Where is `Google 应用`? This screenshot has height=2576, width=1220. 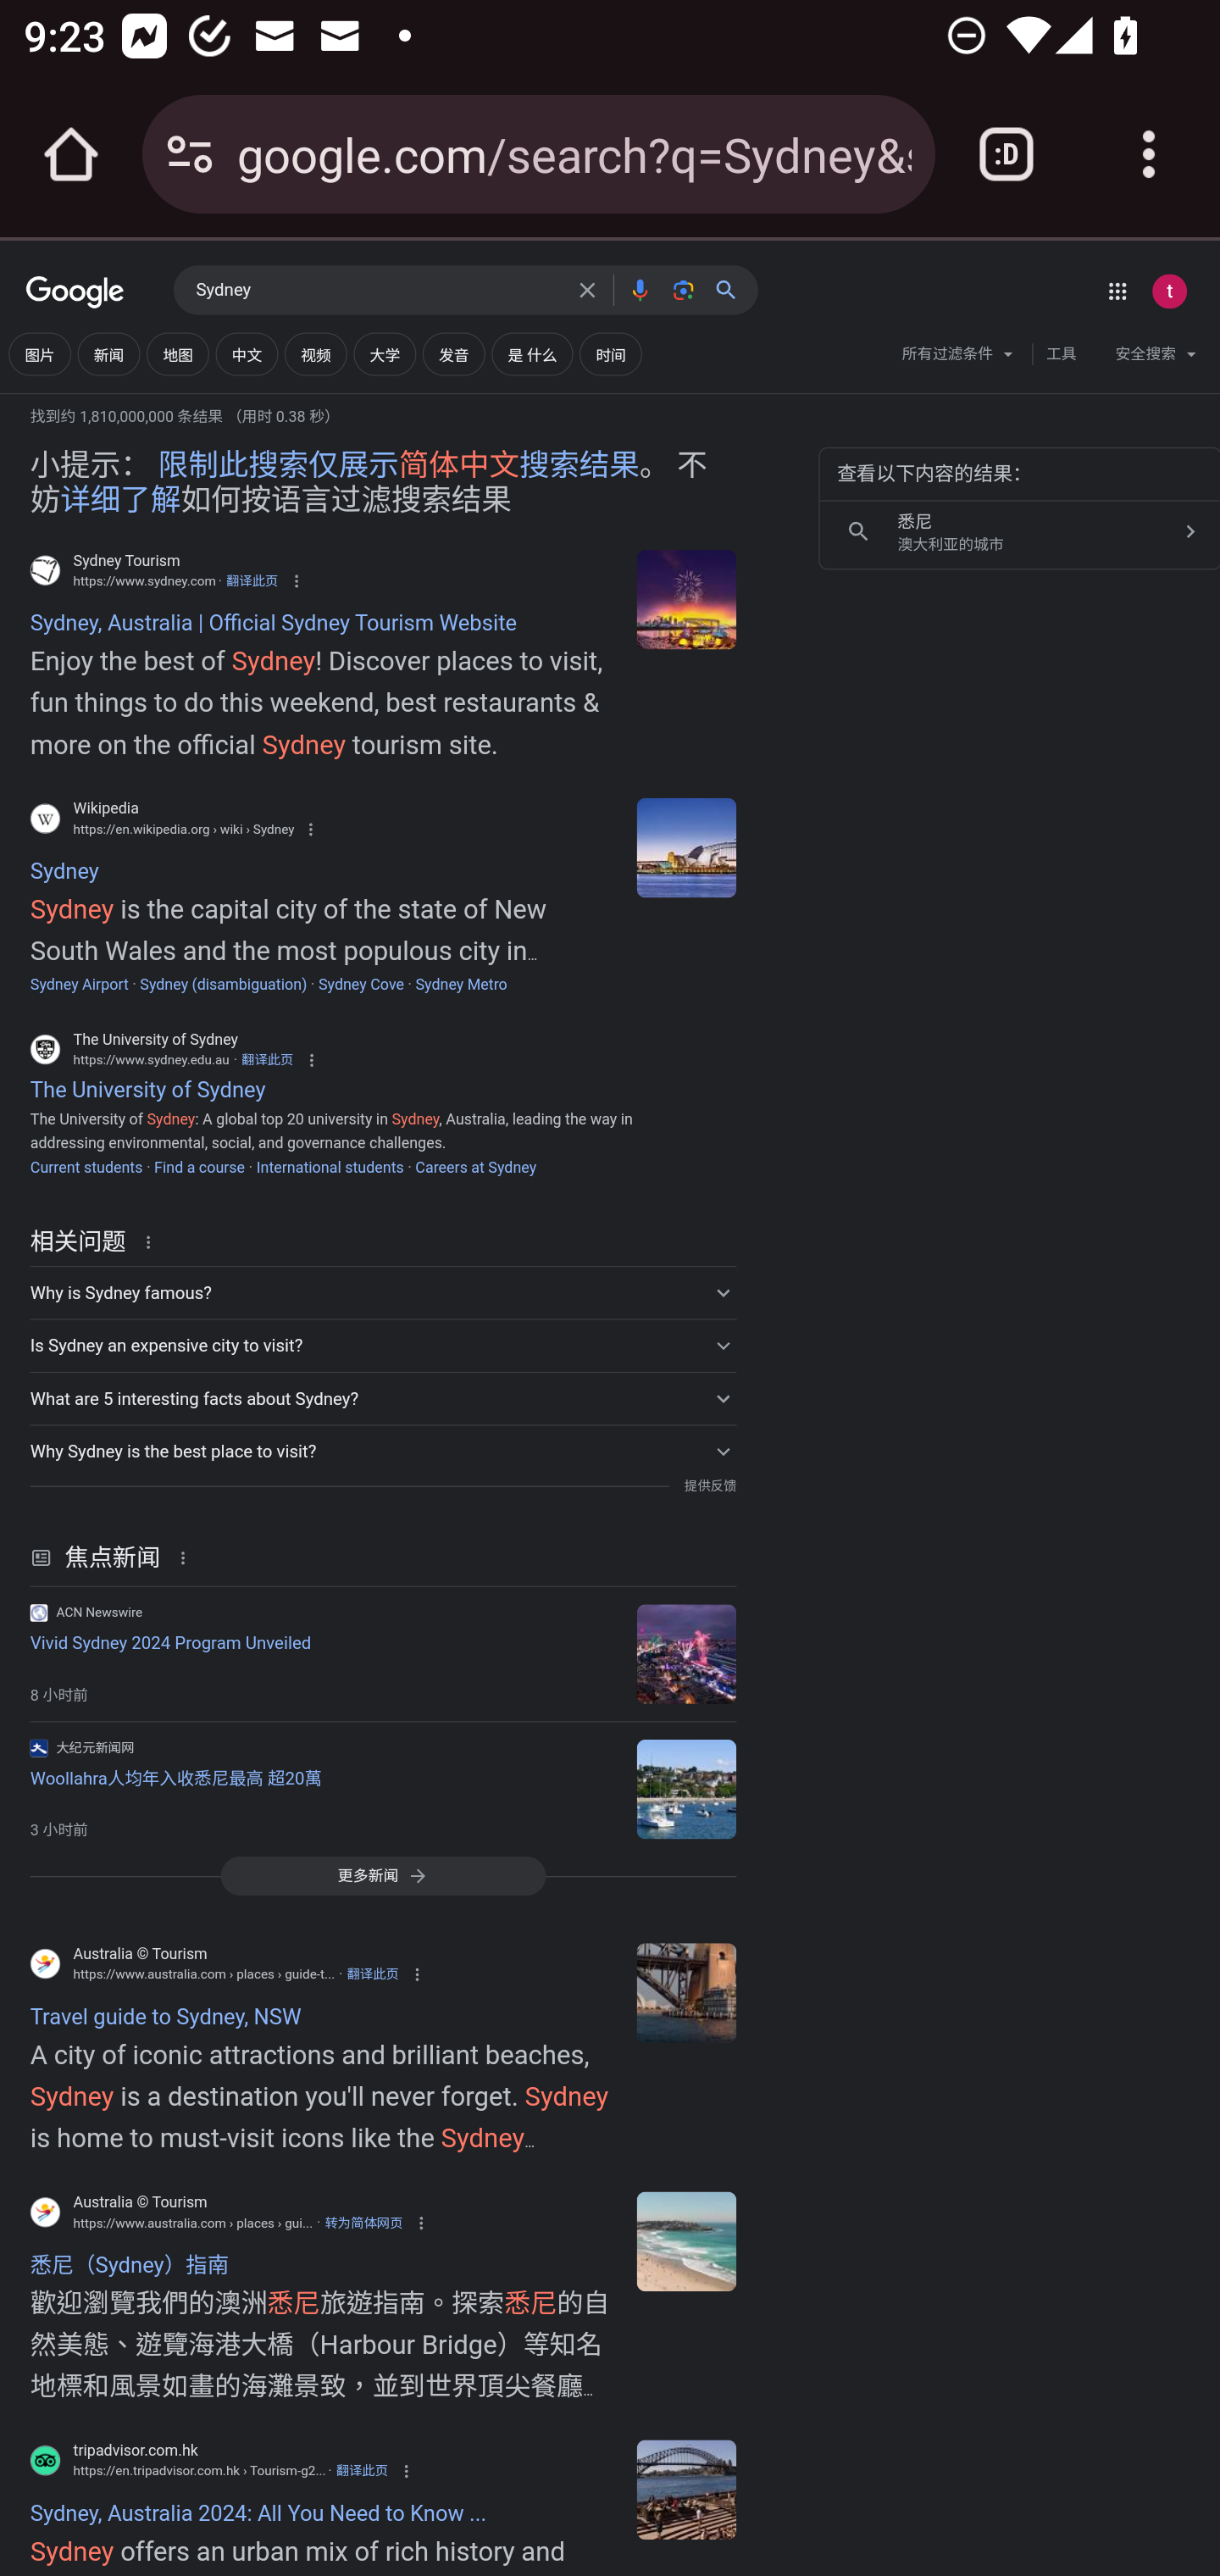 Google 应用 is located at coordinates (1117, 291).